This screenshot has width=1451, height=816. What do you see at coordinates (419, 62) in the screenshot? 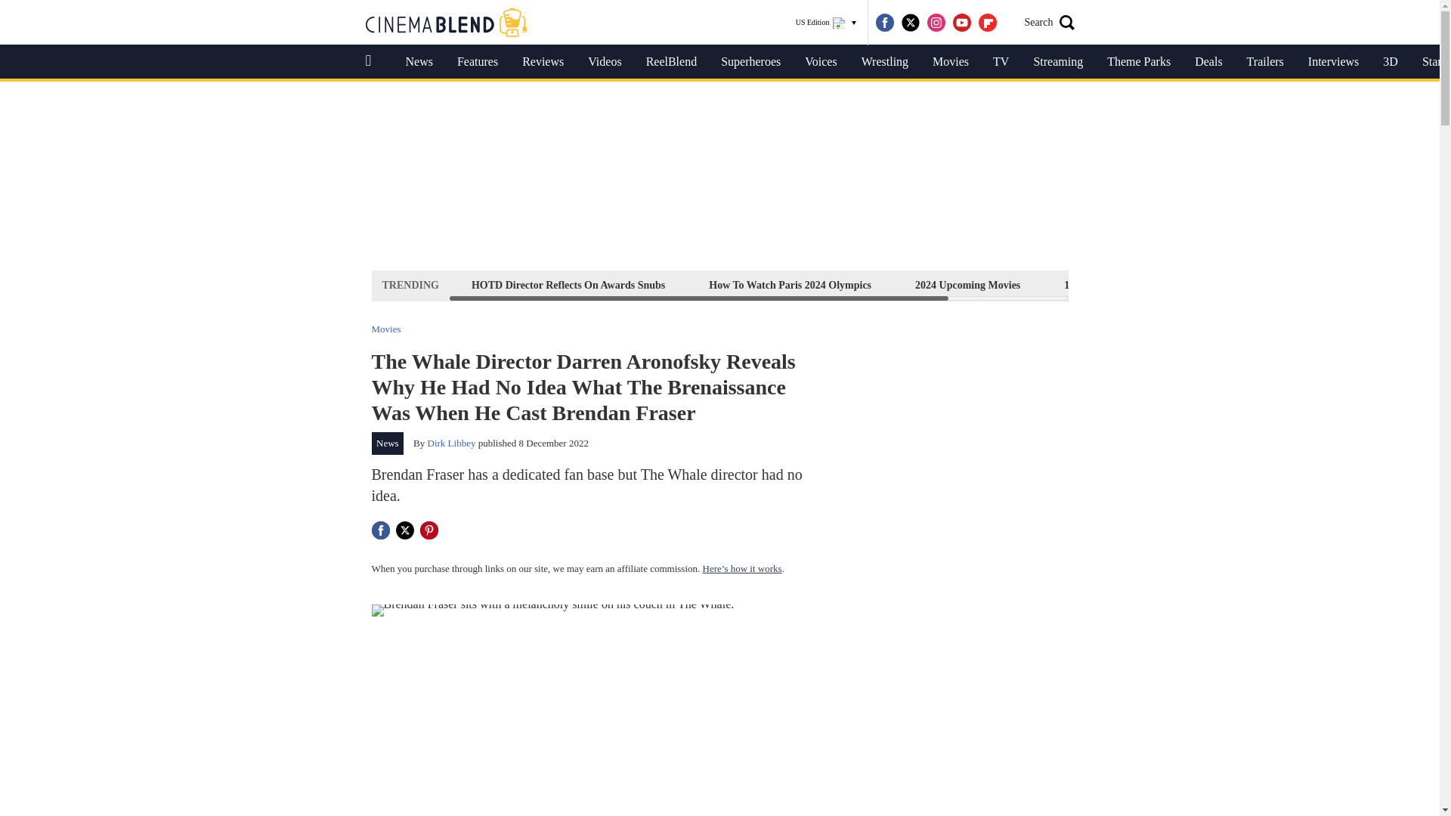
I see `News` at bounding box center [419, 62].